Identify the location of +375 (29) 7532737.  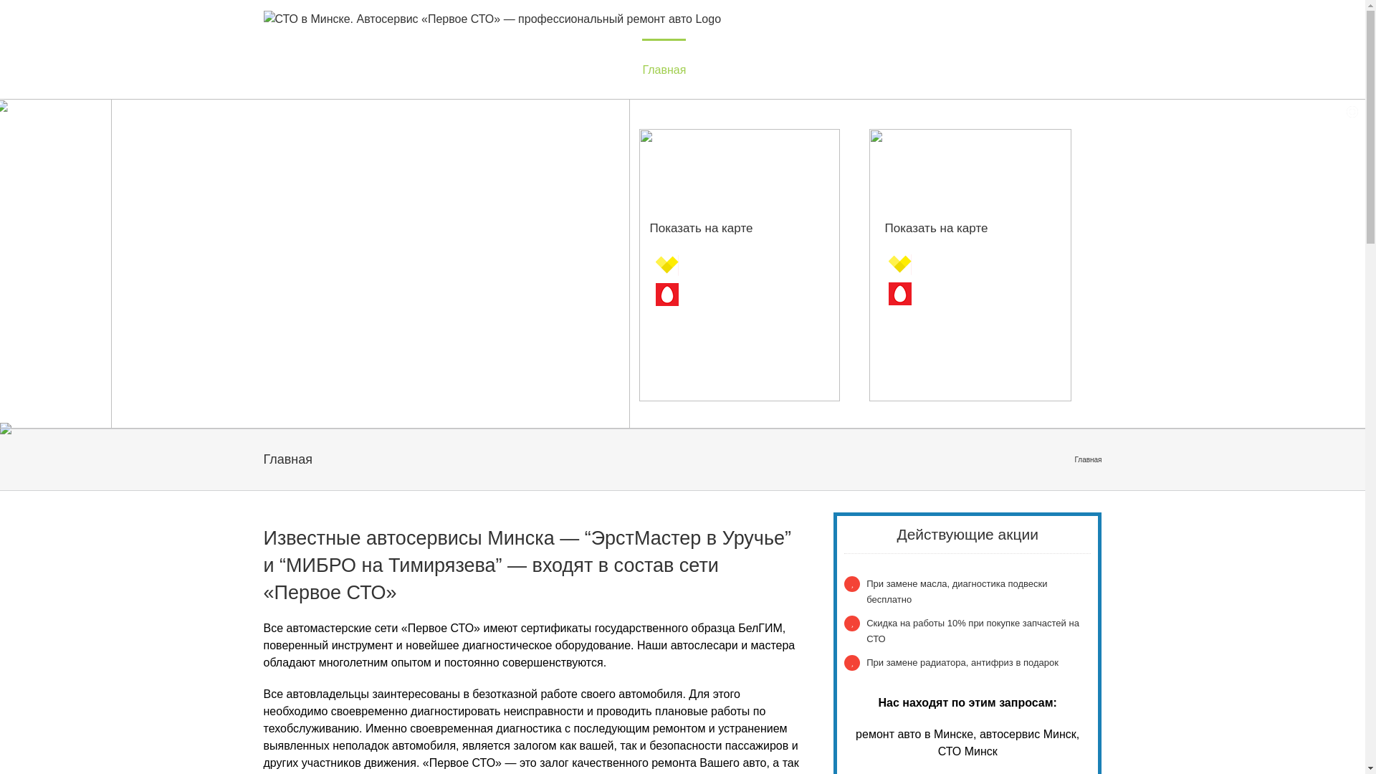
(967, 294).